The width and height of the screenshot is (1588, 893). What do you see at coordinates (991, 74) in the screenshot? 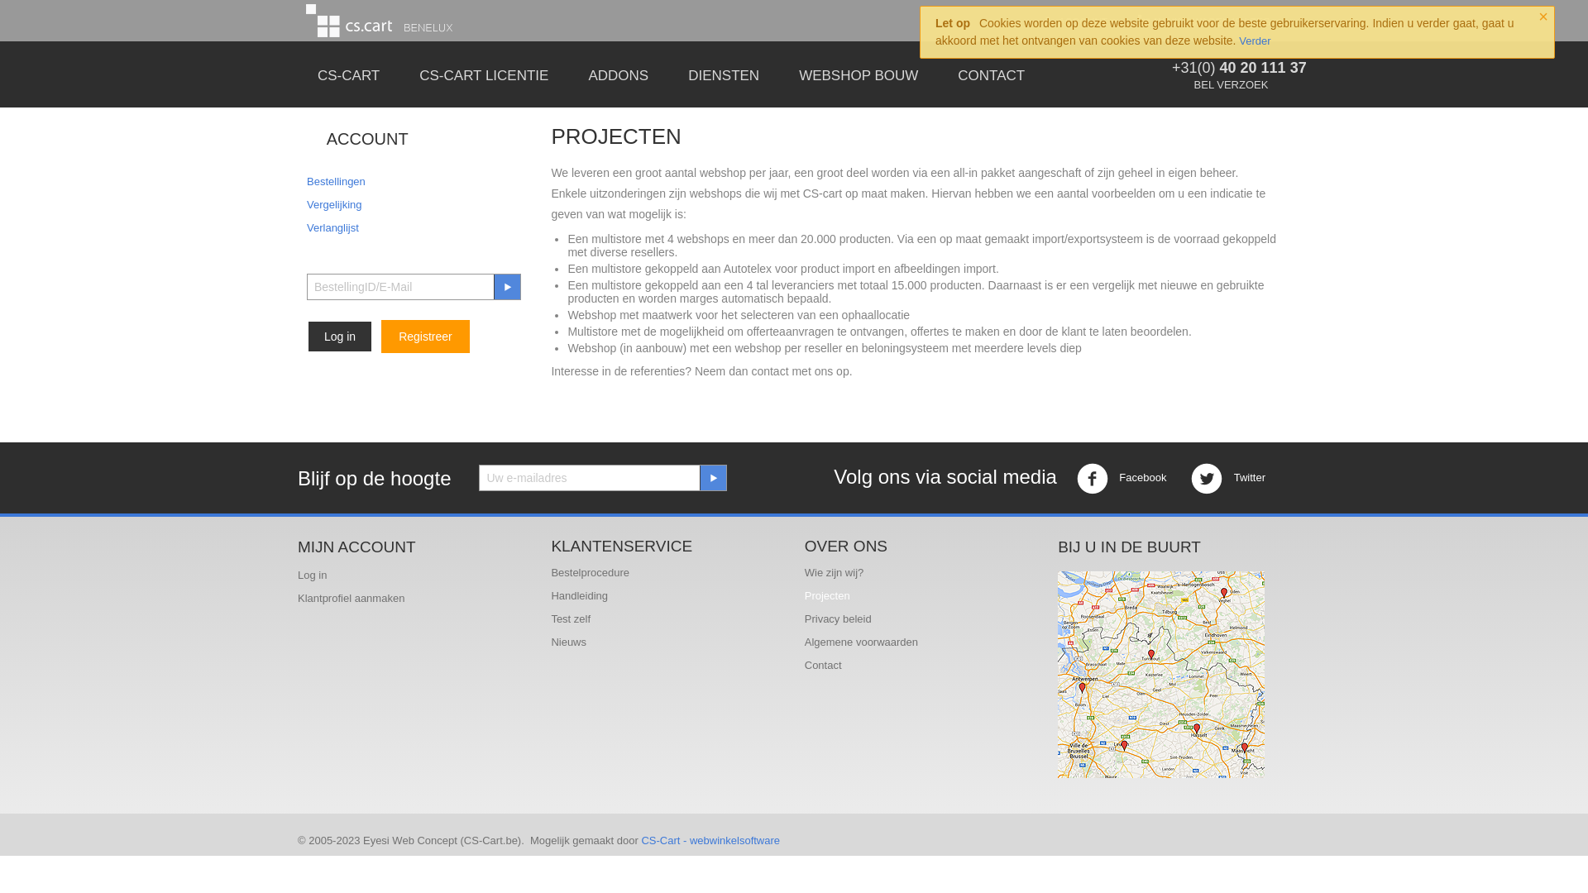
I see `CONTACT` at bounding box center [991, 74].